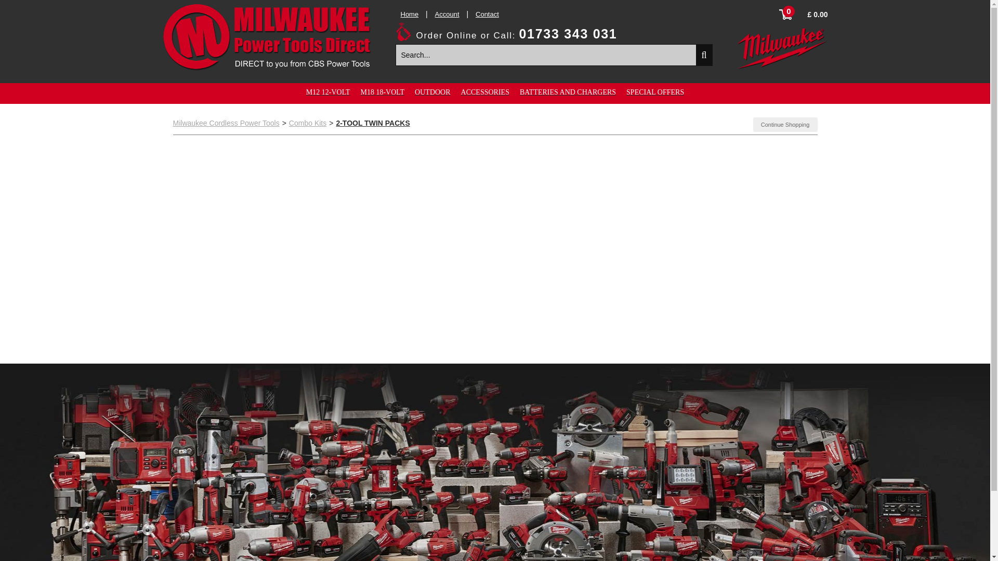 This screenshot has height=561, width=998. Describe the element at coordinates (655, 92) in the screenshot. I see `SPECIAL OFFERS` at that location.